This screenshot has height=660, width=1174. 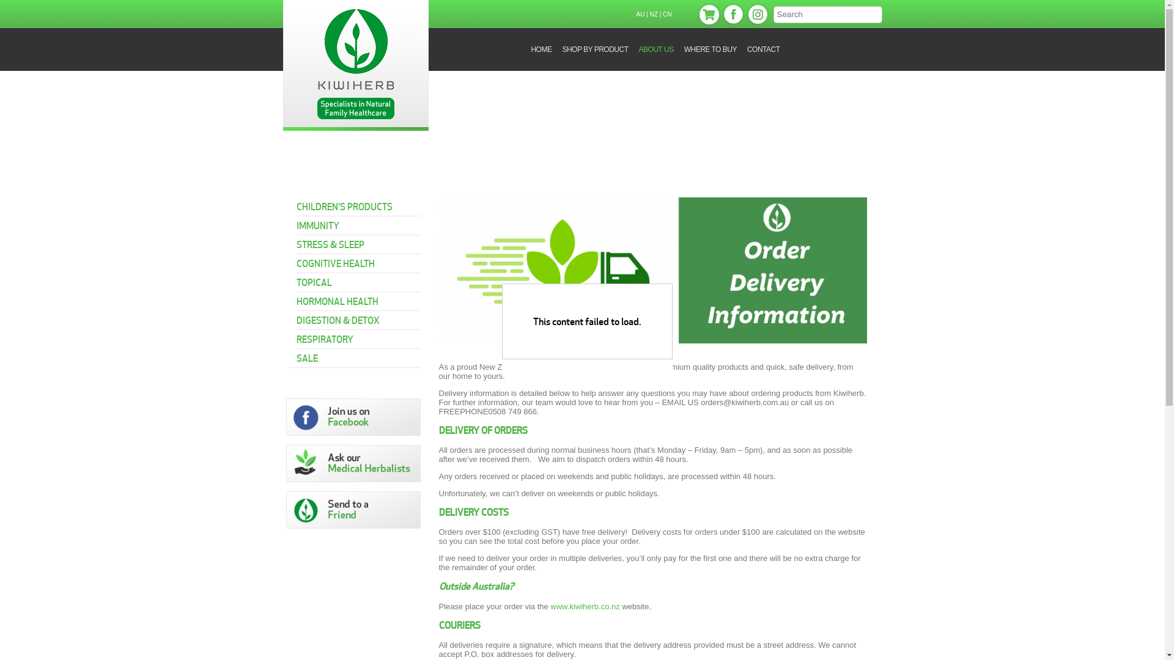 What do you see at coordinates (654, 15) in the screenshot?
I see `NZ` at bounding box center [654, 15].